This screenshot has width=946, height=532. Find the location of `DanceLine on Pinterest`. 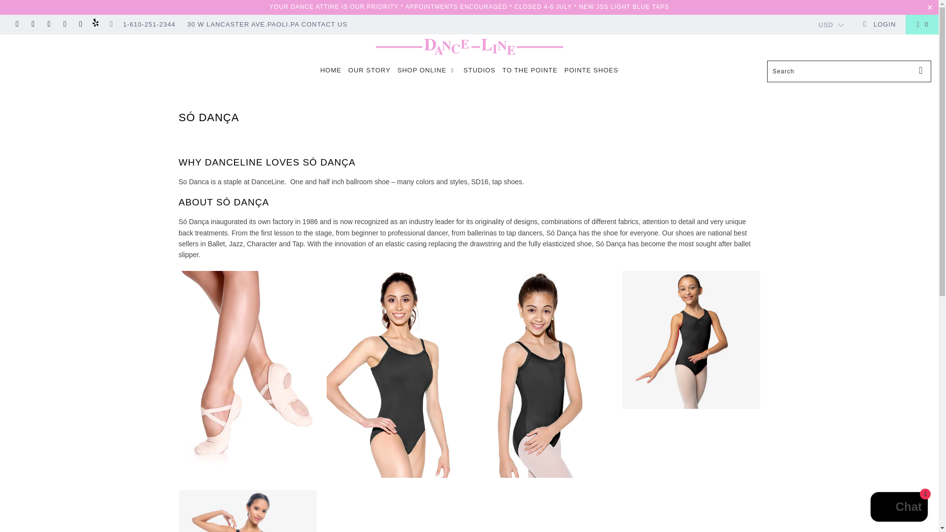

DanceLine on Pinterest is located at coordinates (65, 25).